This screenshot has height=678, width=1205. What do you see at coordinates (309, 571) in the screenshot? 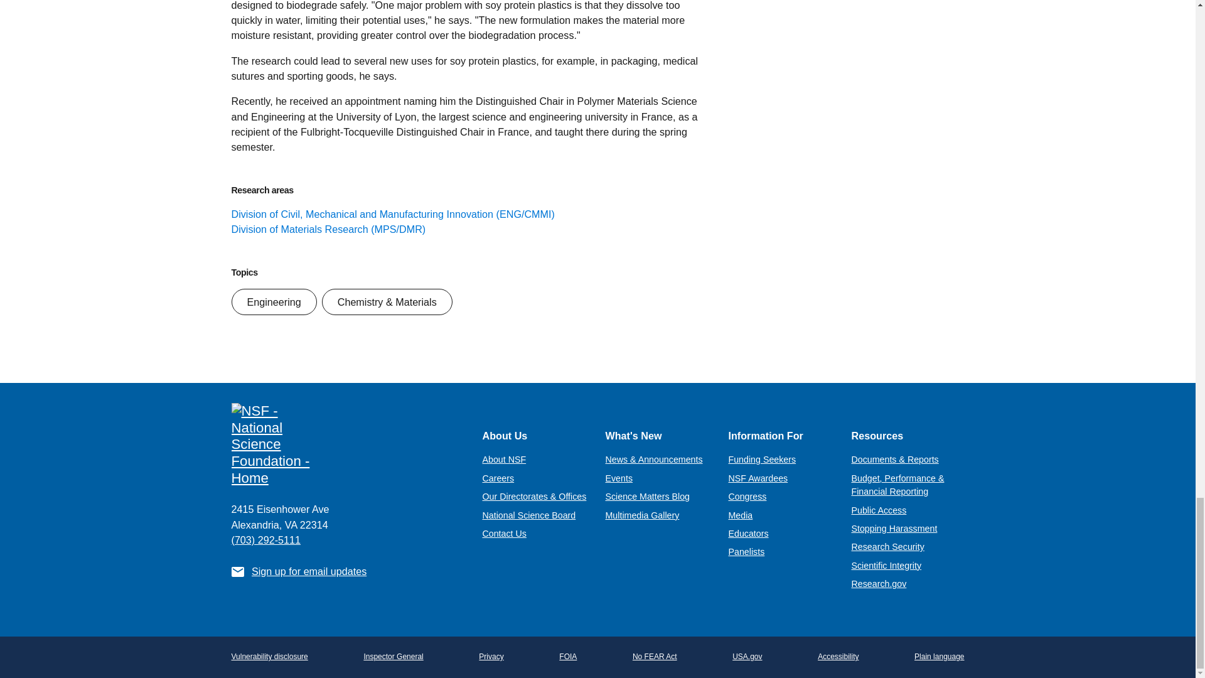
I see `Sign up for email updates` at bounding box center [309, 571].